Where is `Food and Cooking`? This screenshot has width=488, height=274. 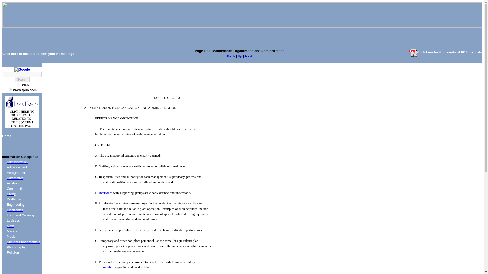 Food and Cooking is located at coordinates (20, 215).